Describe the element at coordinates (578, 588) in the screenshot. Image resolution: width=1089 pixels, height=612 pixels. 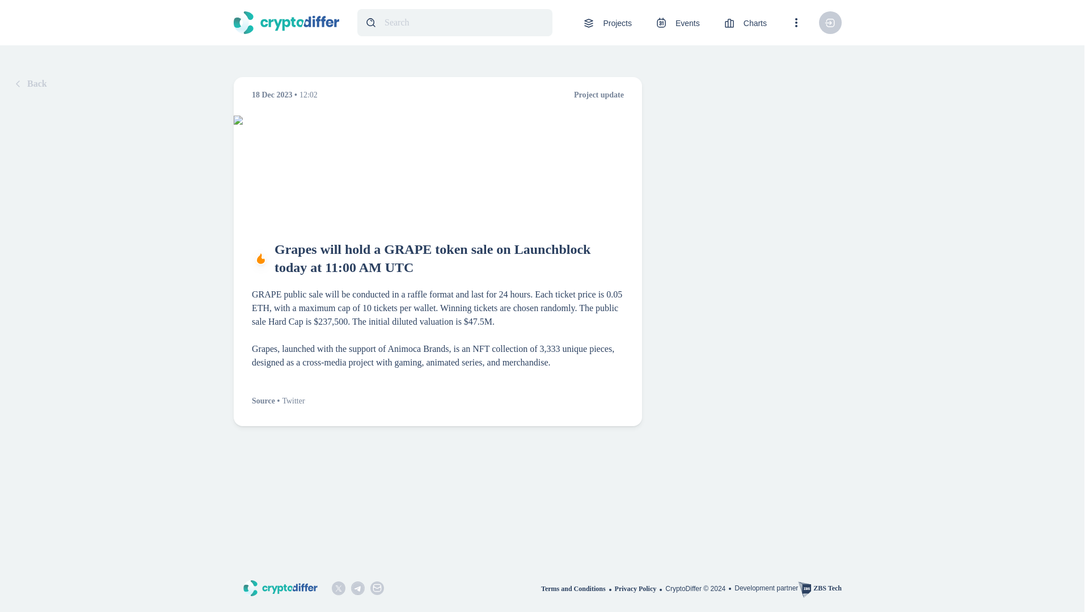
I see `Terms and Conditions` at that location.